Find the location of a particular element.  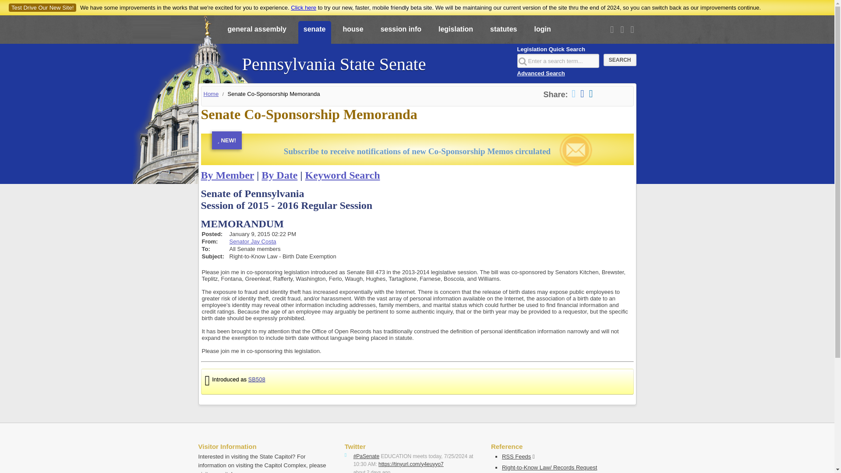

senate is located at coordinates (314, 33).